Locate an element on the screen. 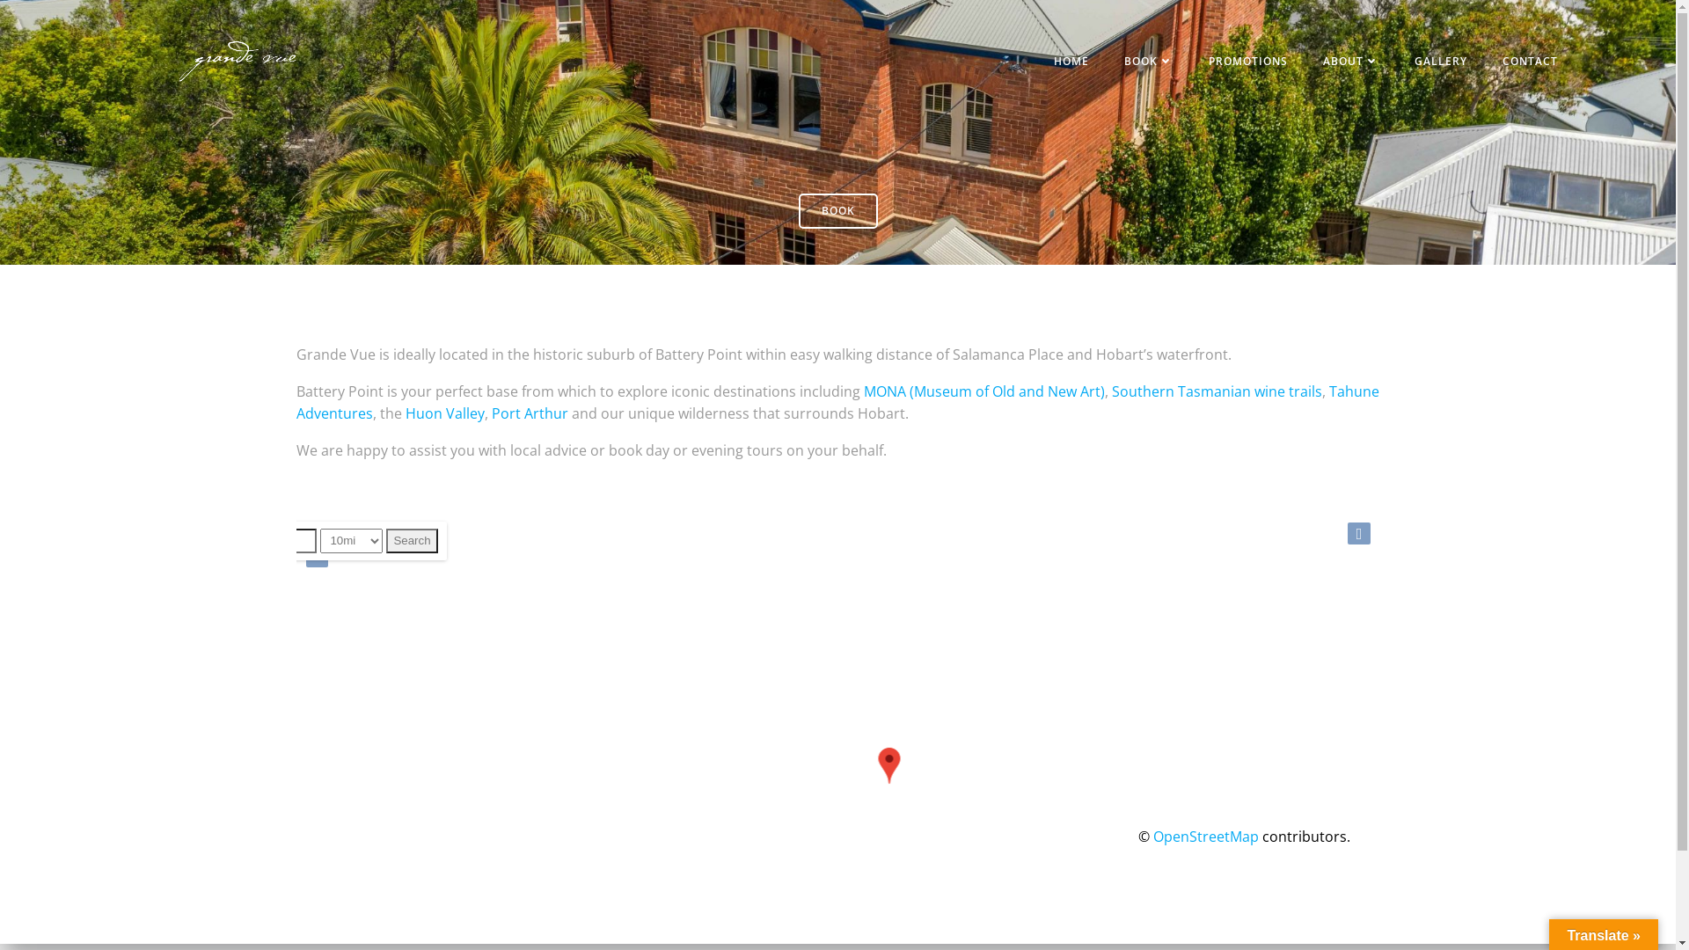 The width and height of the screenshot is (1689, 950). Colibri is located at coordinates (994, 897).